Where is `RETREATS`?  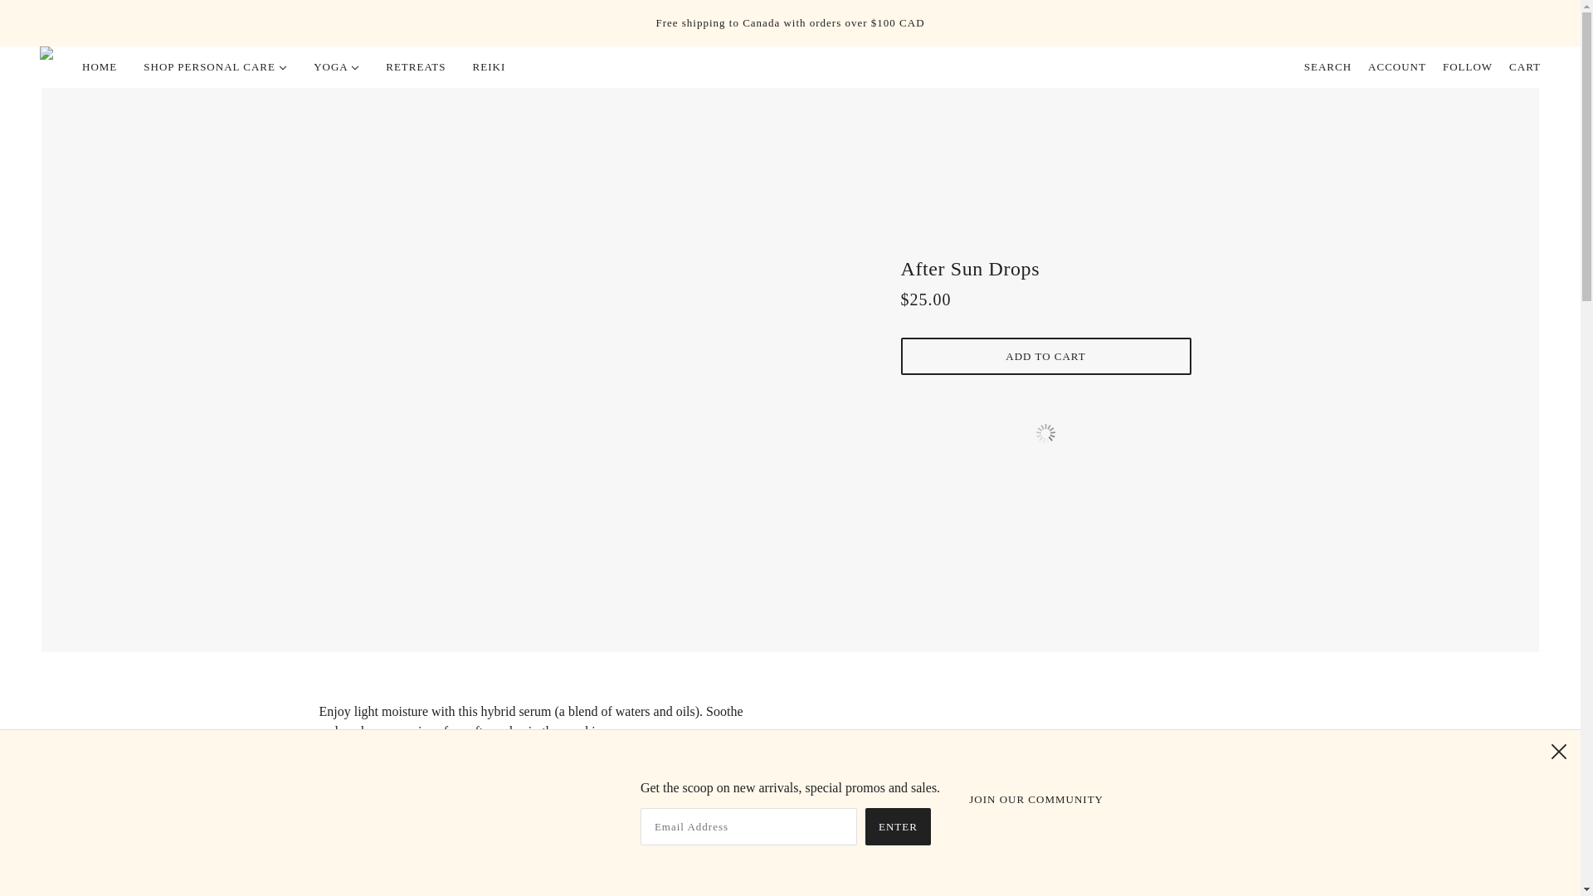
RETREATS is located at coordinates (415, 66).